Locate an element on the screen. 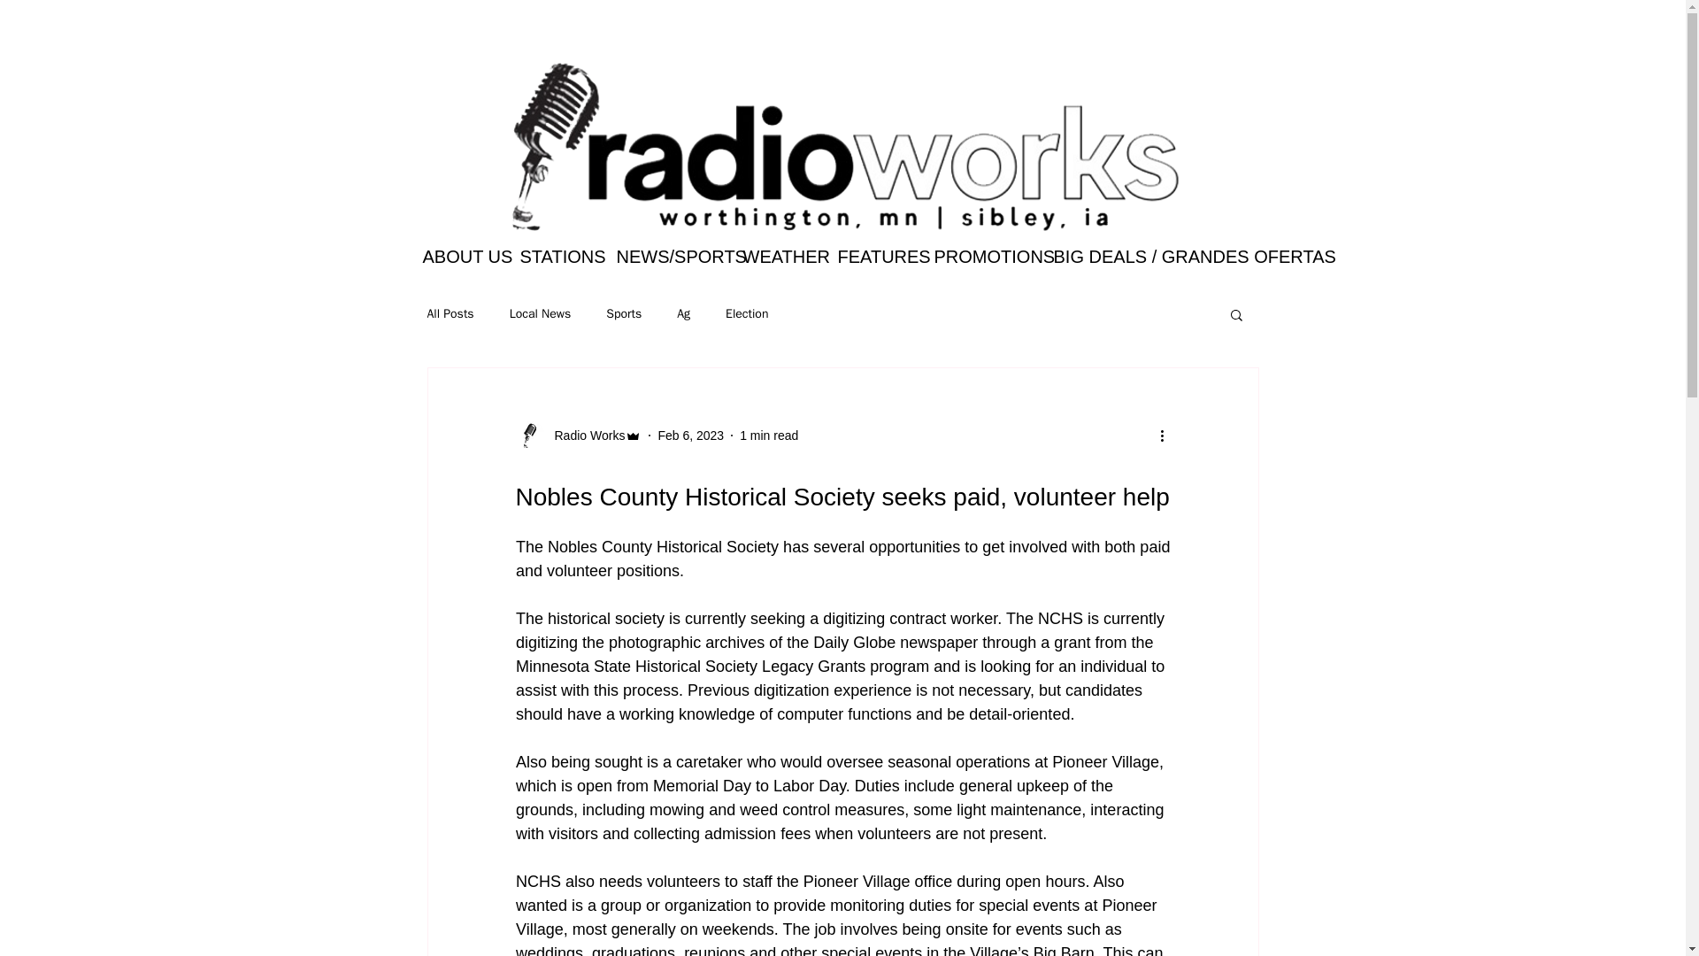 Image resolution: width=1699 pixels, height=956 pixels. FEATURES is located at coordinates (873, 257).